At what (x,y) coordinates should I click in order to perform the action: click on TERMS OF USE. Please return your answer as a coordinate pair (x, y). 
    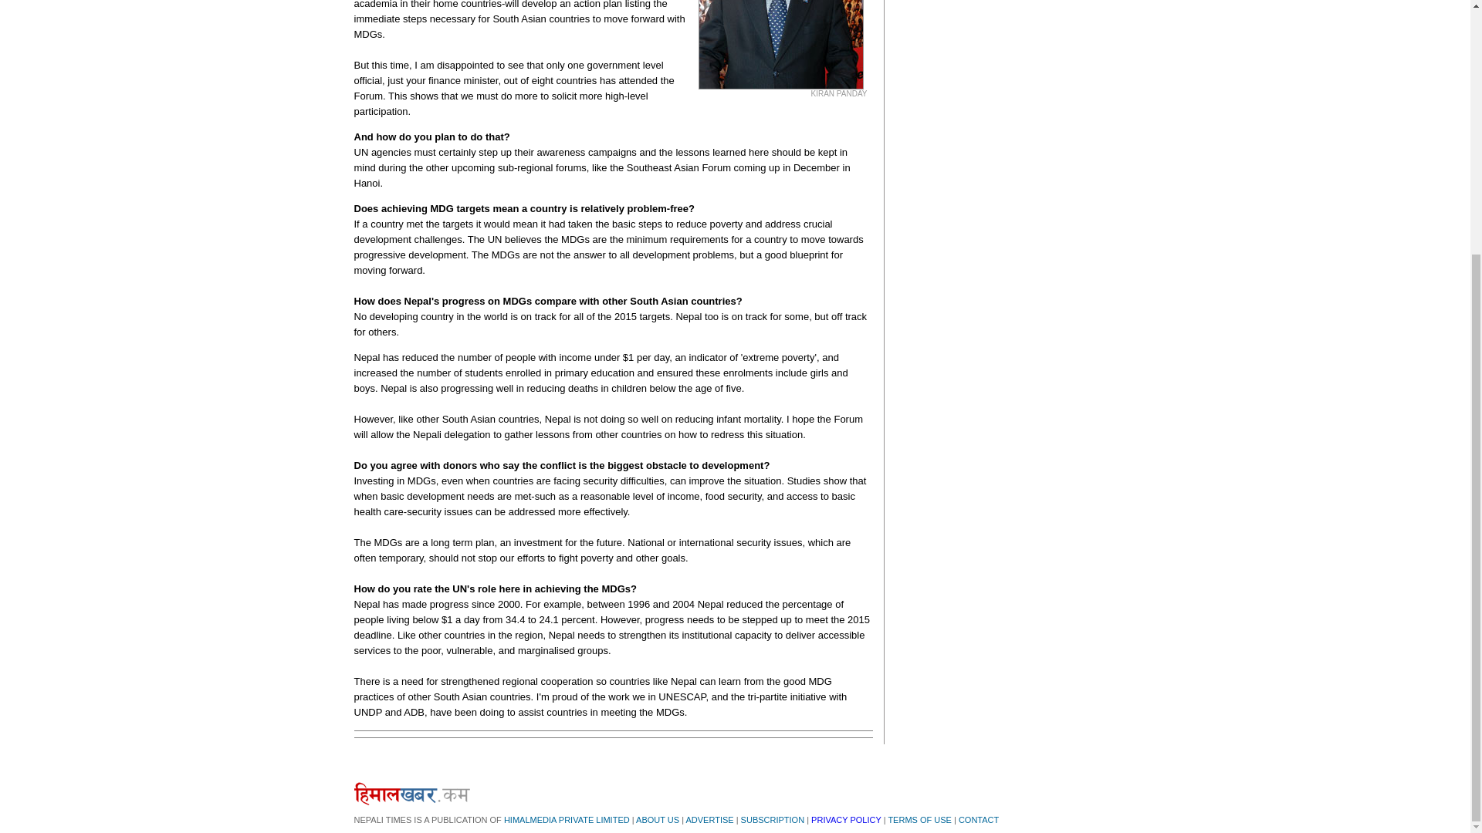
    Looking at the image, I should click on (919, 820).